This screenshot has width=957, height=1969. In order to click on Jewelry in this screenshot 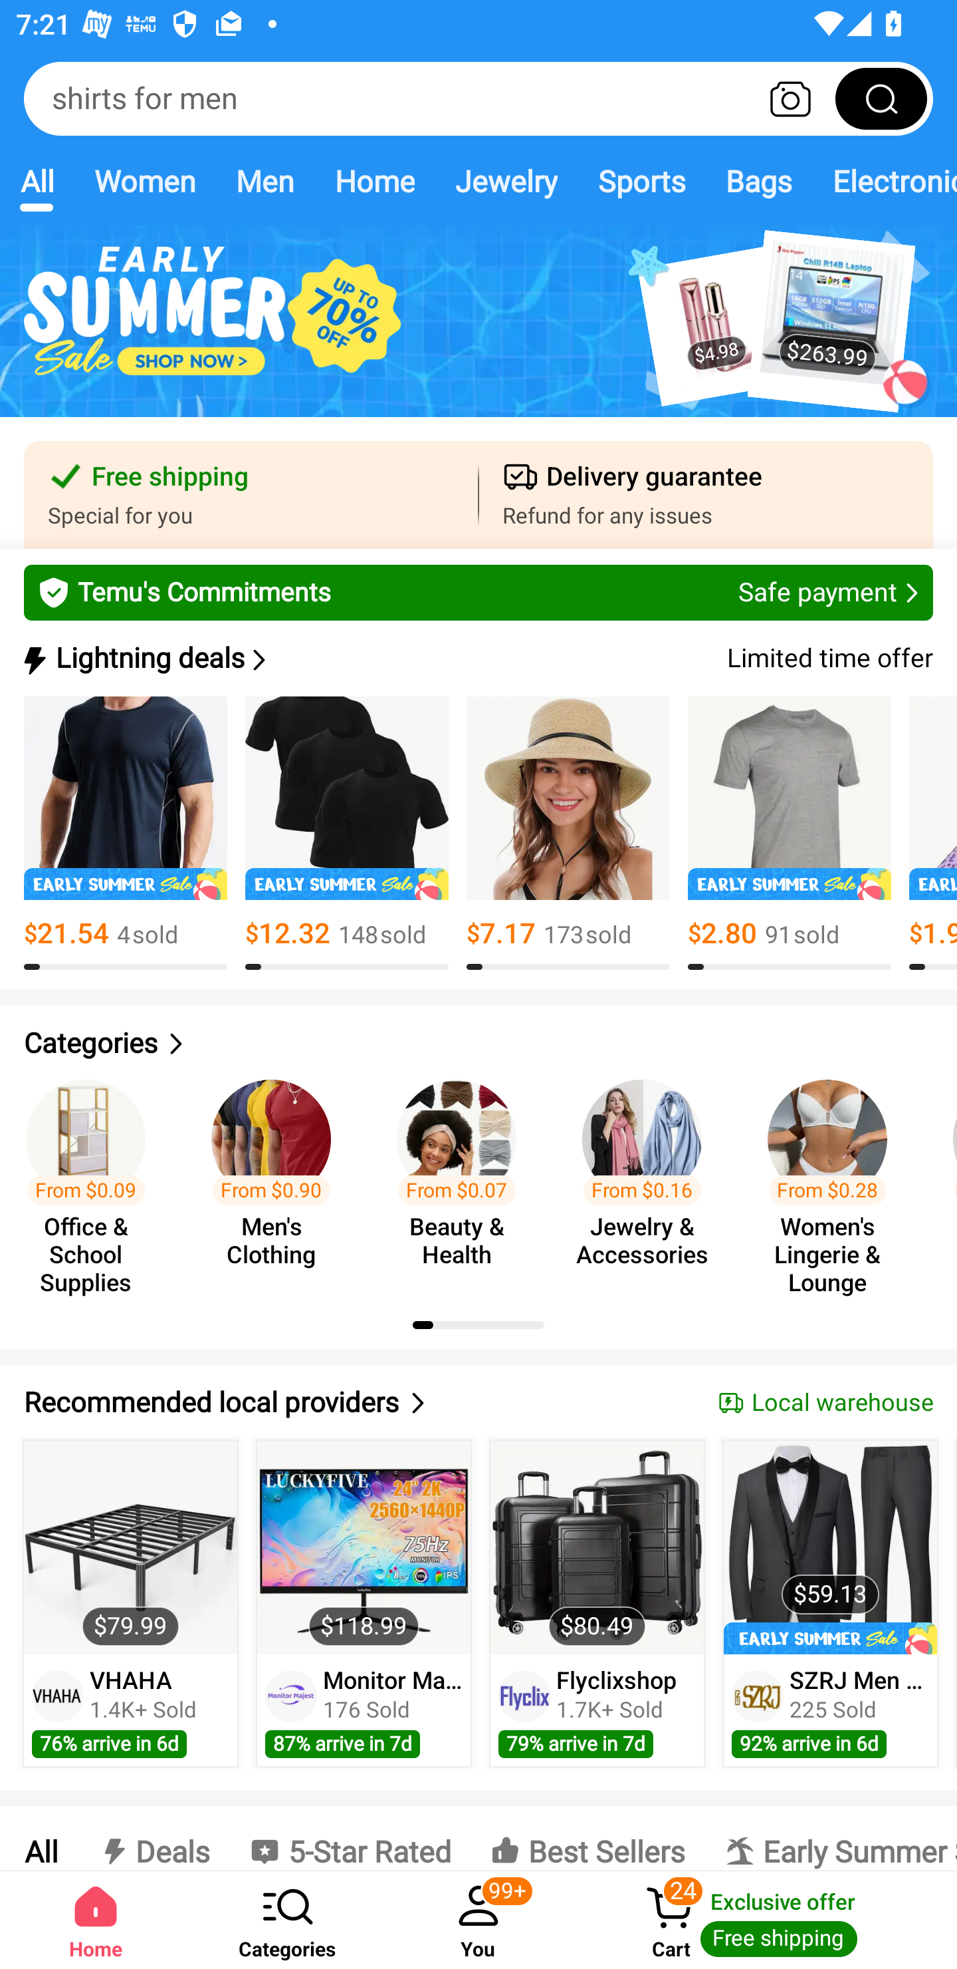, I will do `click(505, 181)`.